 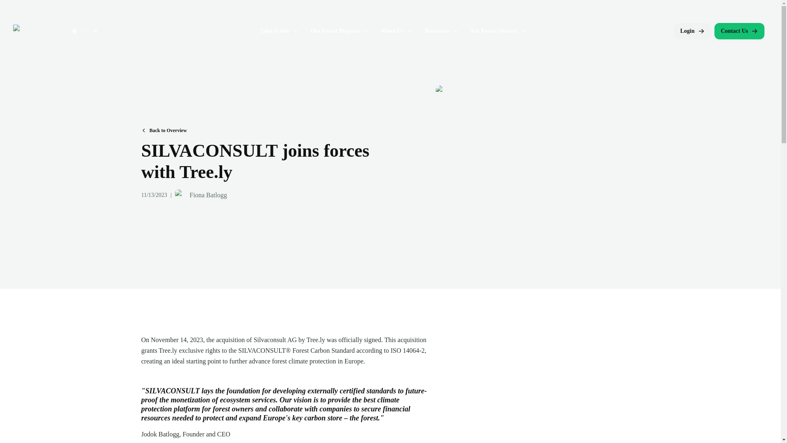 I want to click on About Us, so click(x=391, y=31).